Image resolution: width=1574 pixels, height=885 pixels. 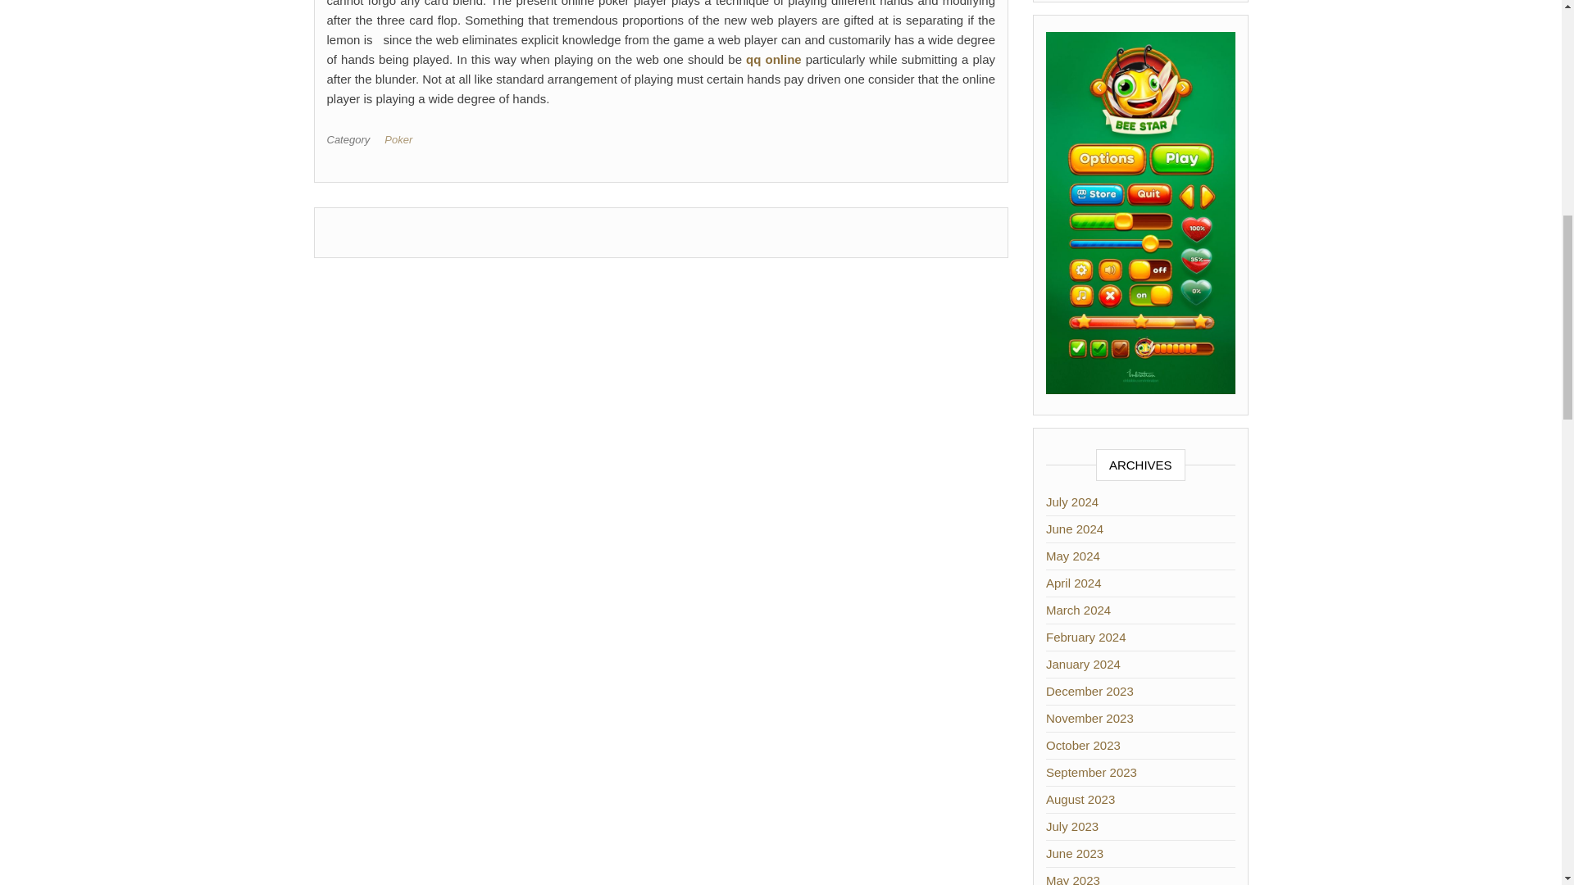 I want to click on September 2023, so click(x=1091, y=772).